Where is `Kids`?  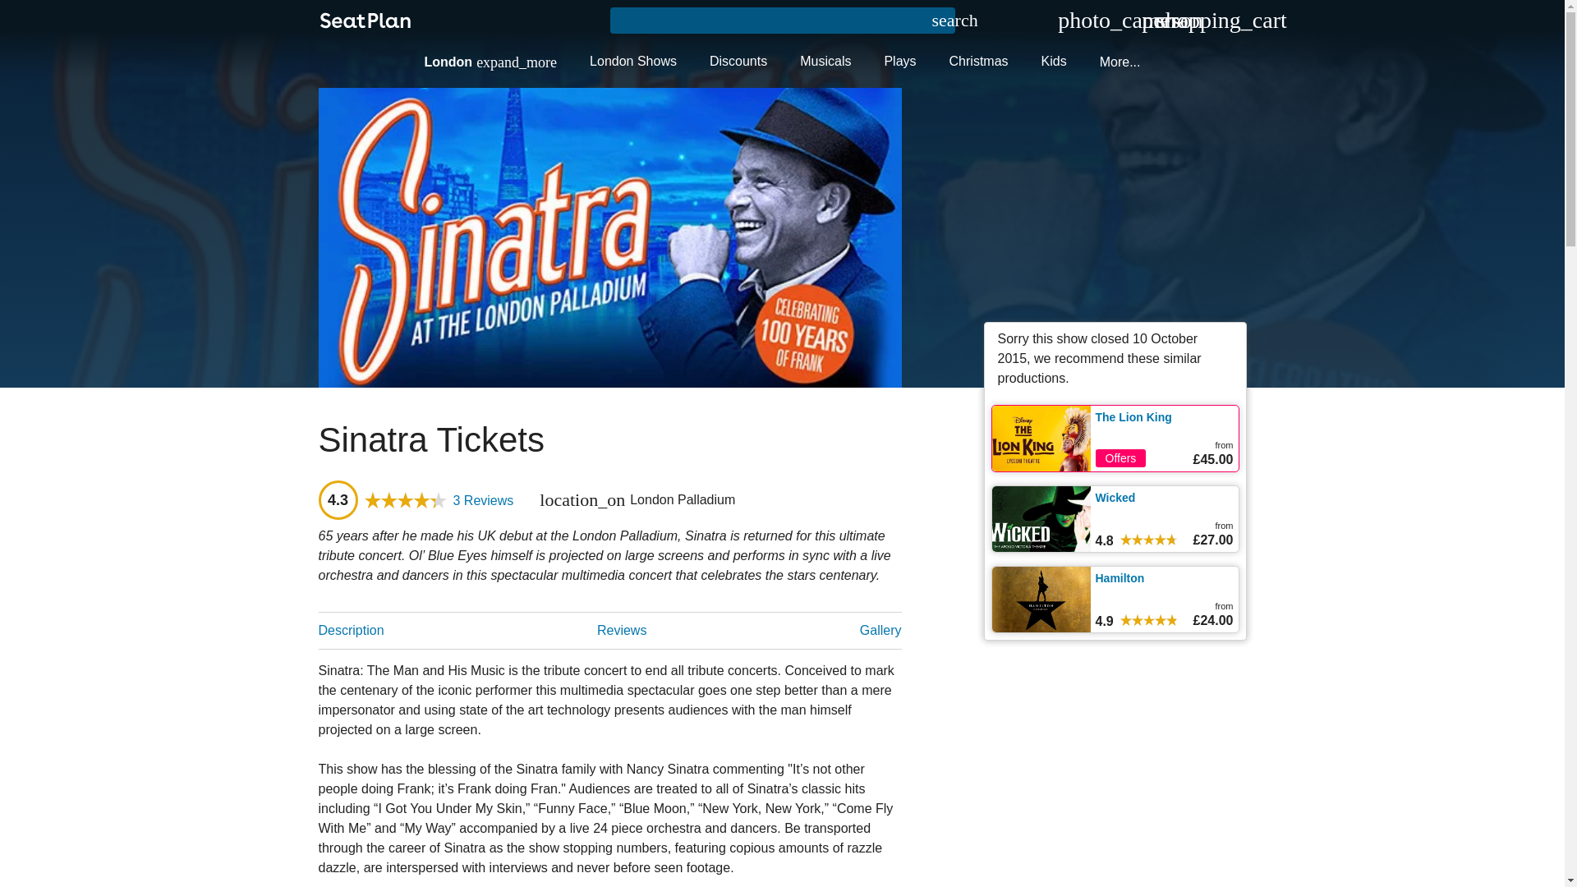
Kids is located at coordinates (1055, 61).